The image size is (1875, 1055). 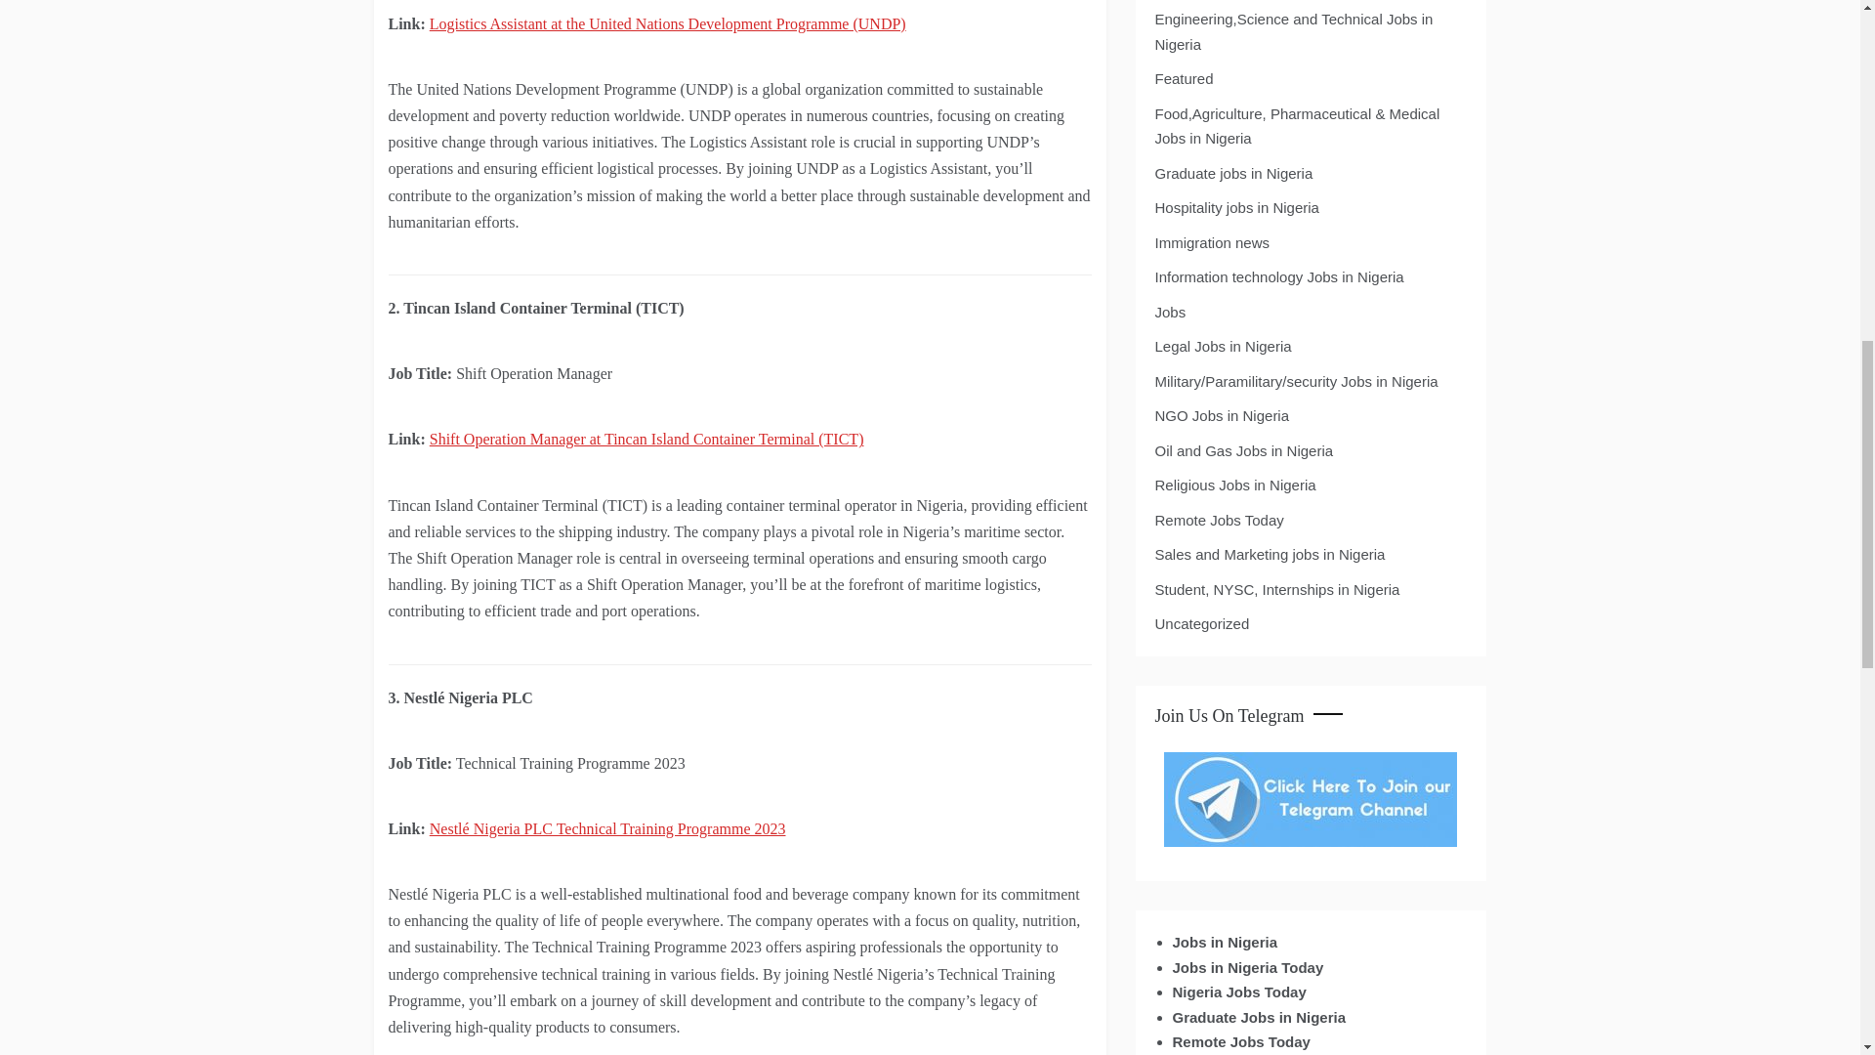 I want to click on Immigration news, so click(x=1211, y=243).